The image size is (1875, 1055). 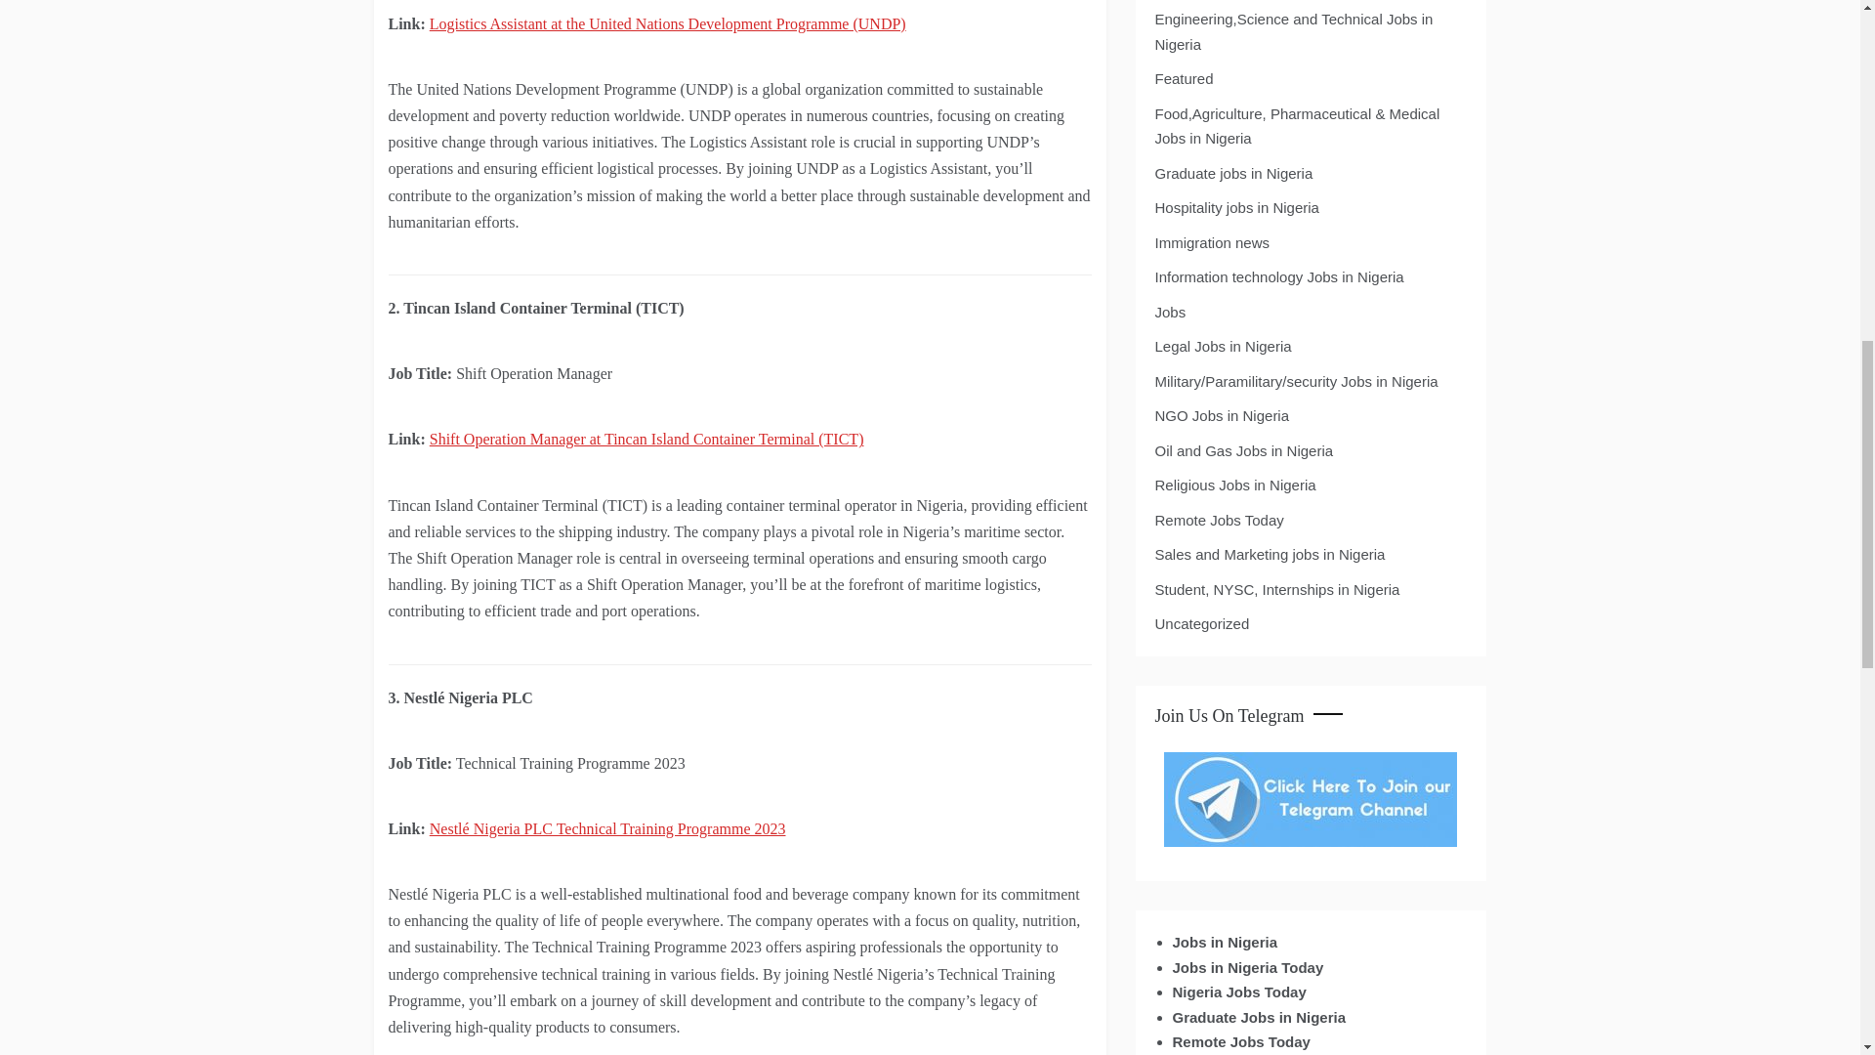 I want to click on Immigration news, so click(x=1211, y=243).